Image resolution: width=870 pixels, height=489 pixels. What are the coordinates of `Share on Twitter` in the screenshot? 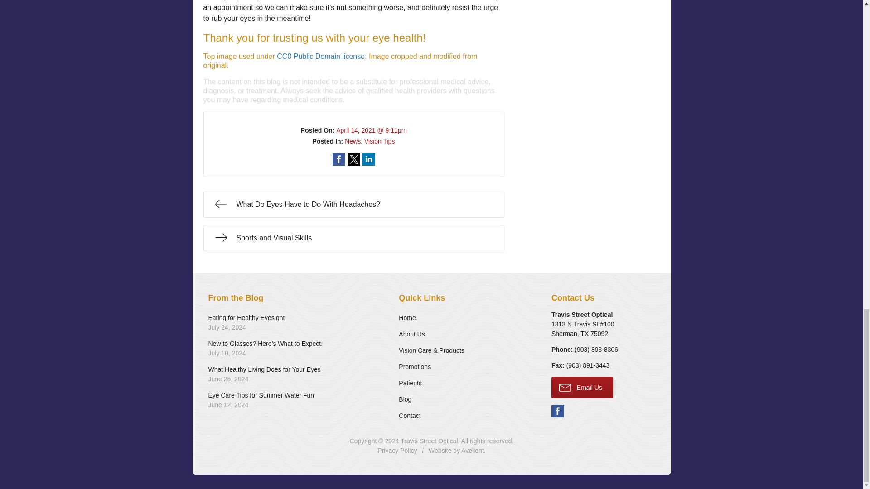 It's located at (339, 159).